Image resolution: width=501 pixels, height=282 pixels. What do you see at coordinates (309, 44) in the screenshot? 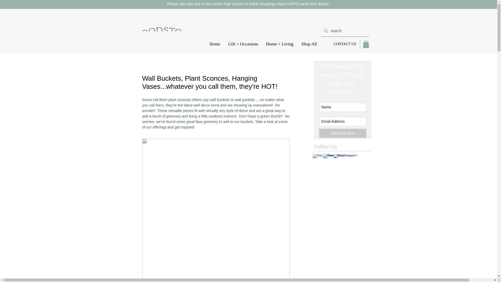
I see `Shop All` at bounding box center [309, 44].